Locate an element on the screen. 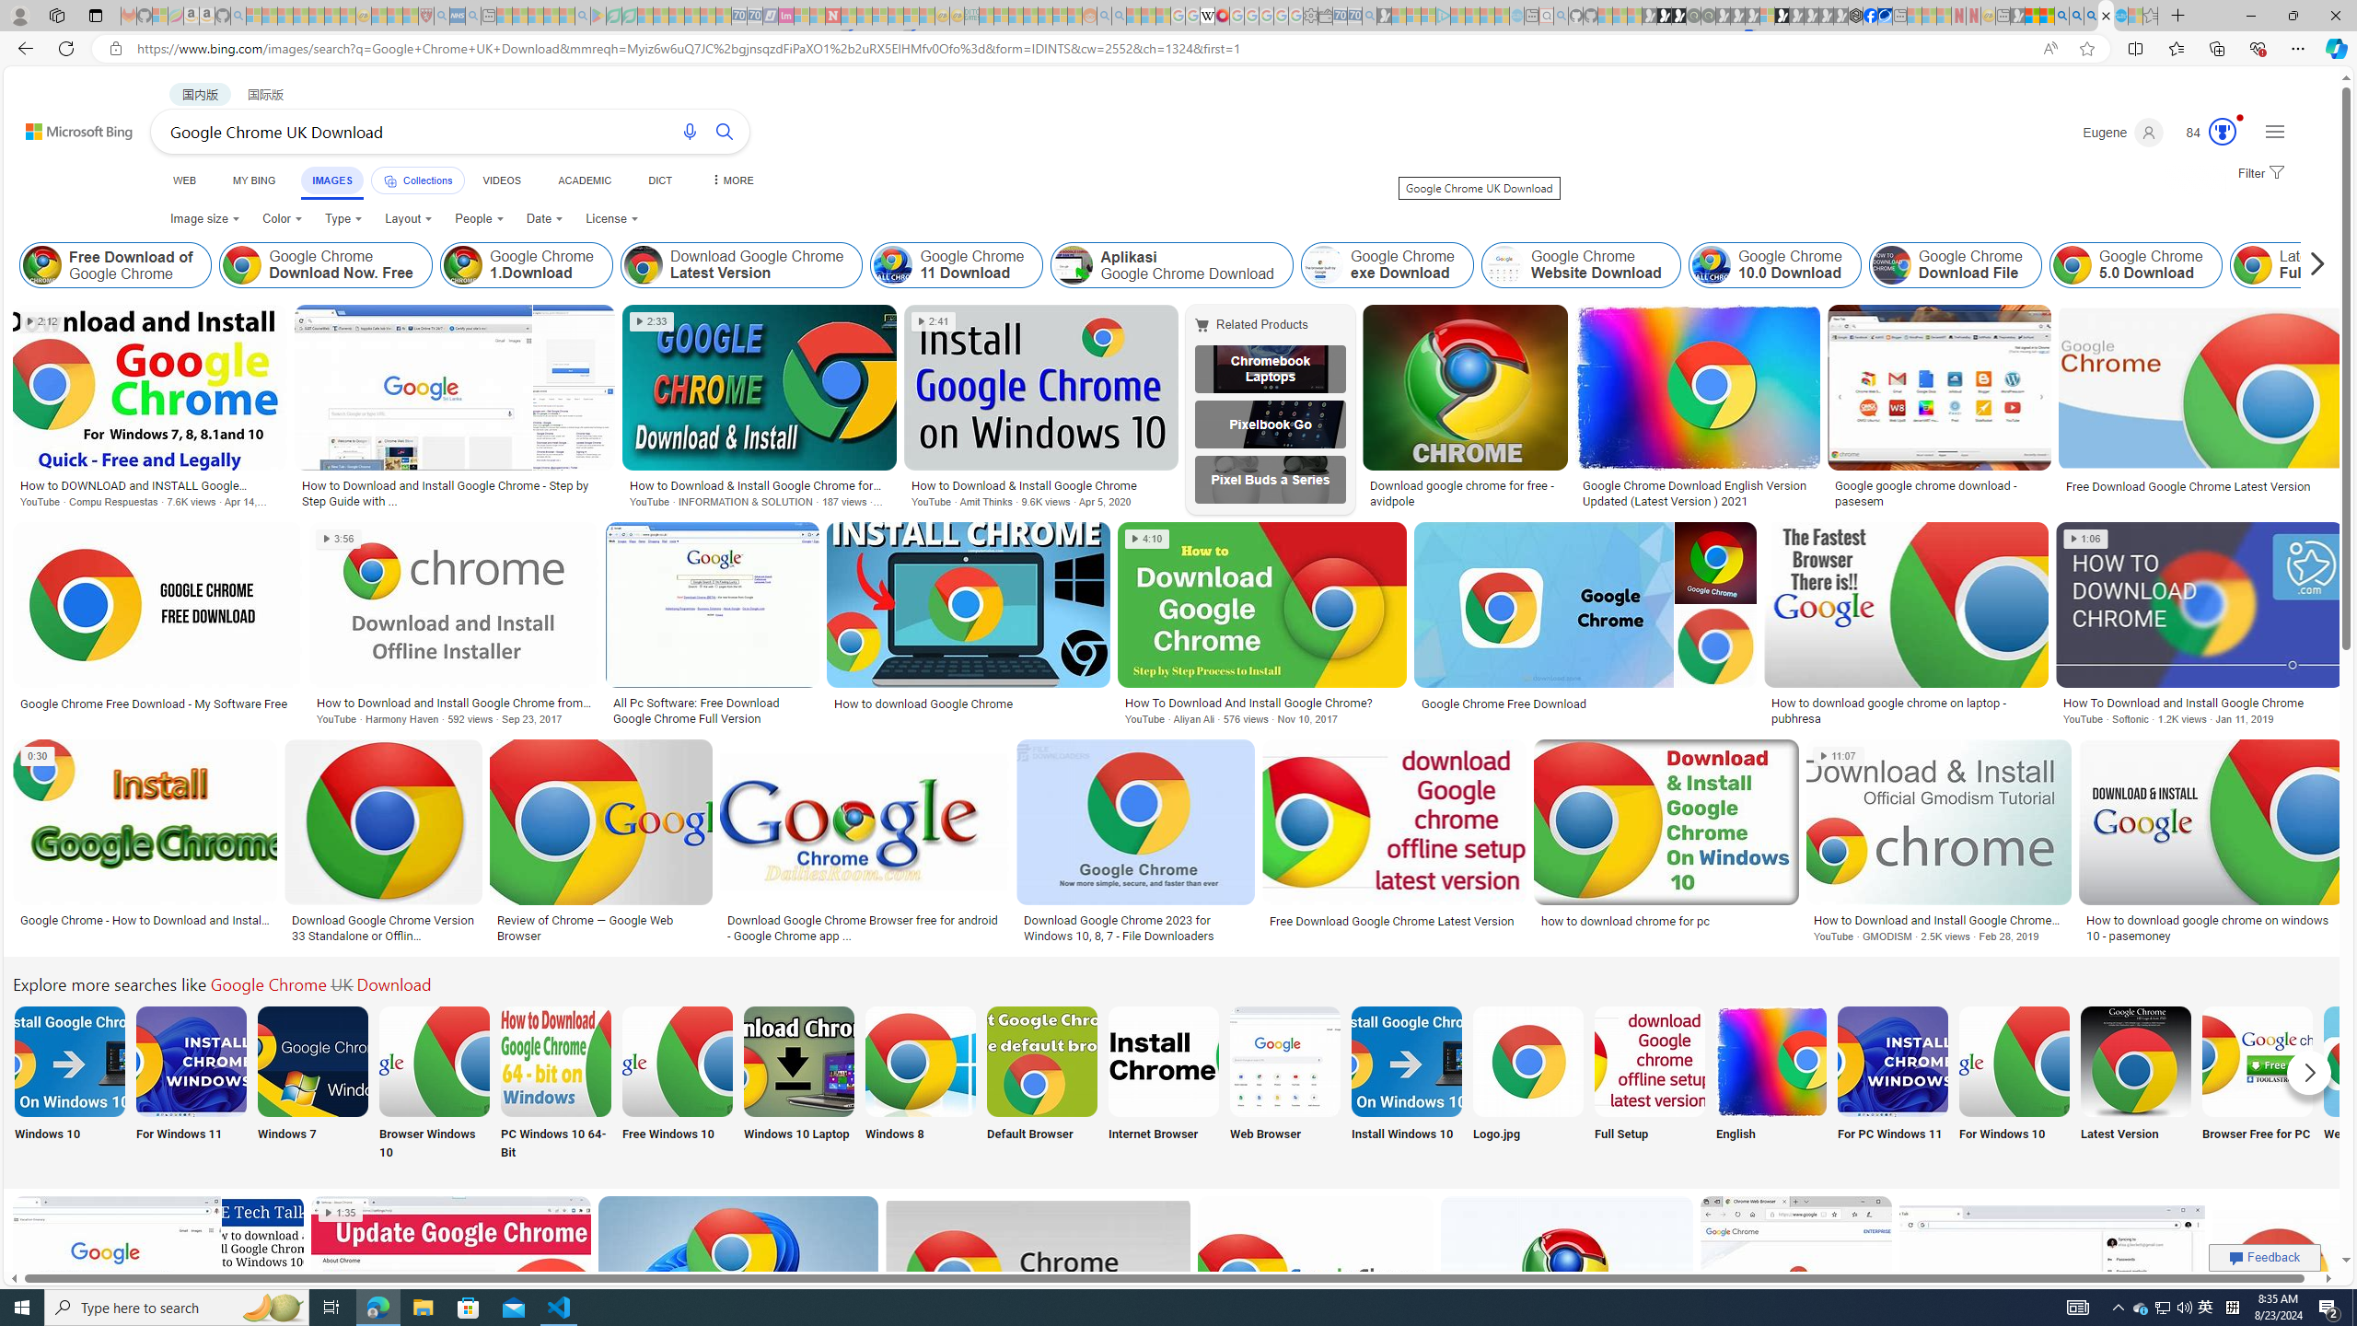 The width and height of the screenshot is (2357, 1326). Download Google Chrome Latest Version is located at coordinates (2136, 1061).